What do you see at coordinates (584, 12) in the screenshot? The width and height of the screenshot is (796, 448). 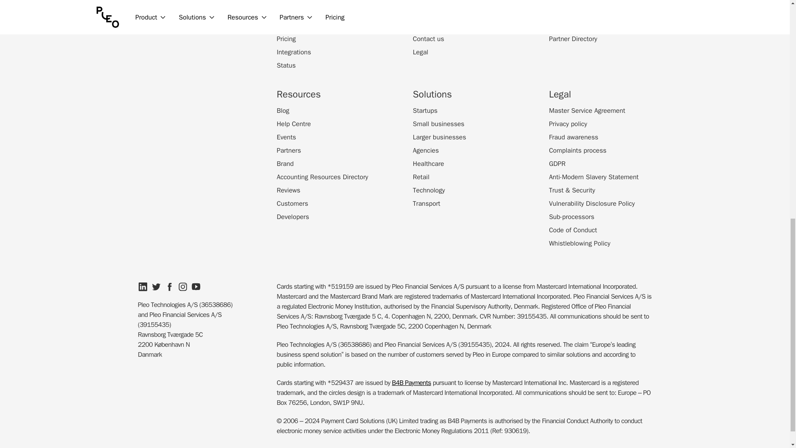 I see `Accounting Partnerships` at bounding box center [584, 12].